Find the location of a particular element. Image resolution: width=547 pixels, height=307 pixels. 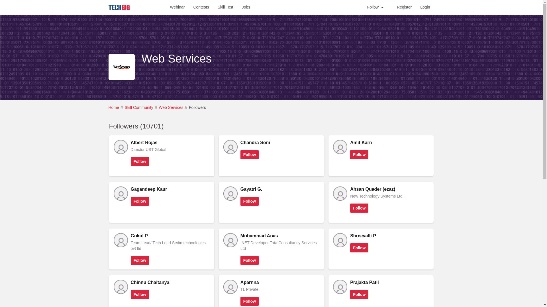

Follow is located at coordinates (140, 161).